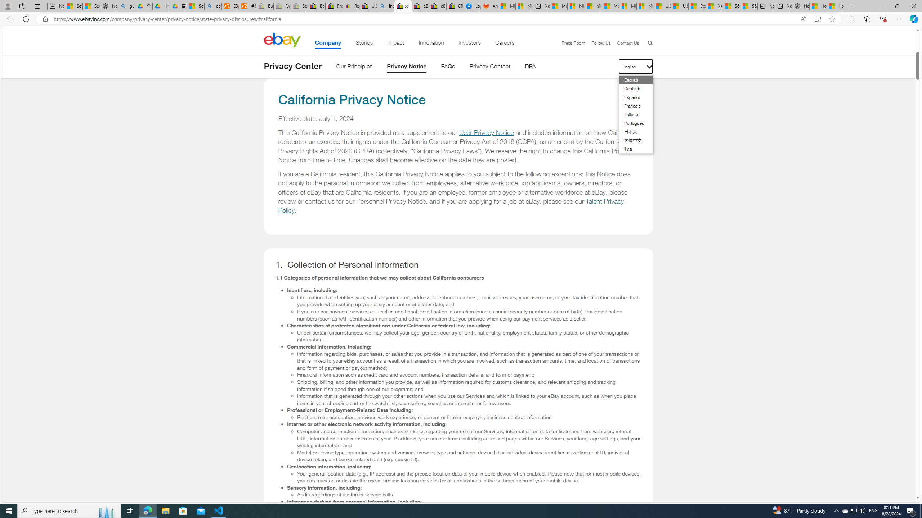 The height and width of the screenshot is (518, 922). Describe the element at coordinates (351, 6) in the screenshot. I see `Register: Create a personal eBay account` at that location.